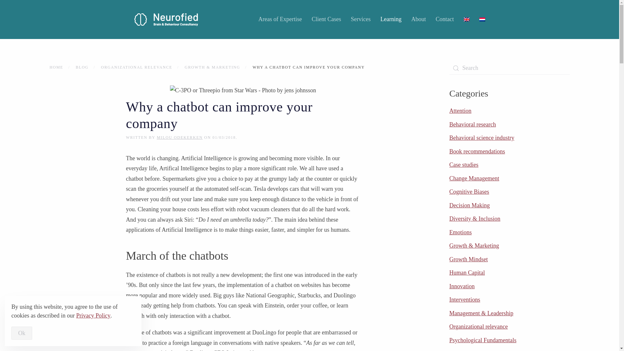 The height and width of the screenshot is (351, 624). I want to click on Areas of Expertise, so click(280, 19).